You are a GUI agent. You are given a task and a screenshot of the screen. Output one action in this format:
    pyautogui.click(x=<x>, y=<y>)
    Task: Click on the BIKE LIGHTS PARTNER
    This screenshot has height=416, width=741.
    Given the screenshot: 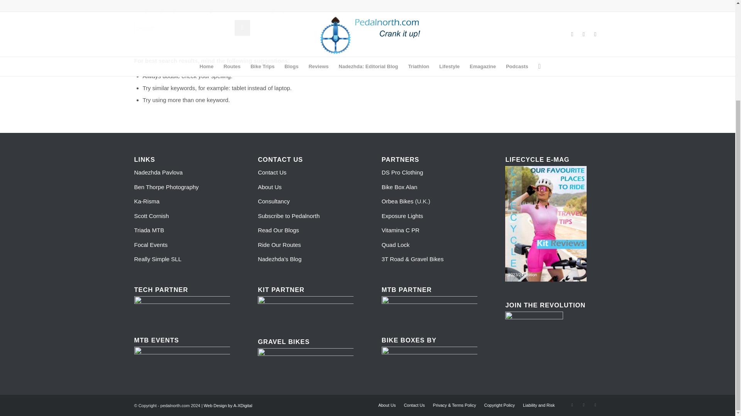 What is the action you would take?
    pyautogui.click(x=182, y=308)
    